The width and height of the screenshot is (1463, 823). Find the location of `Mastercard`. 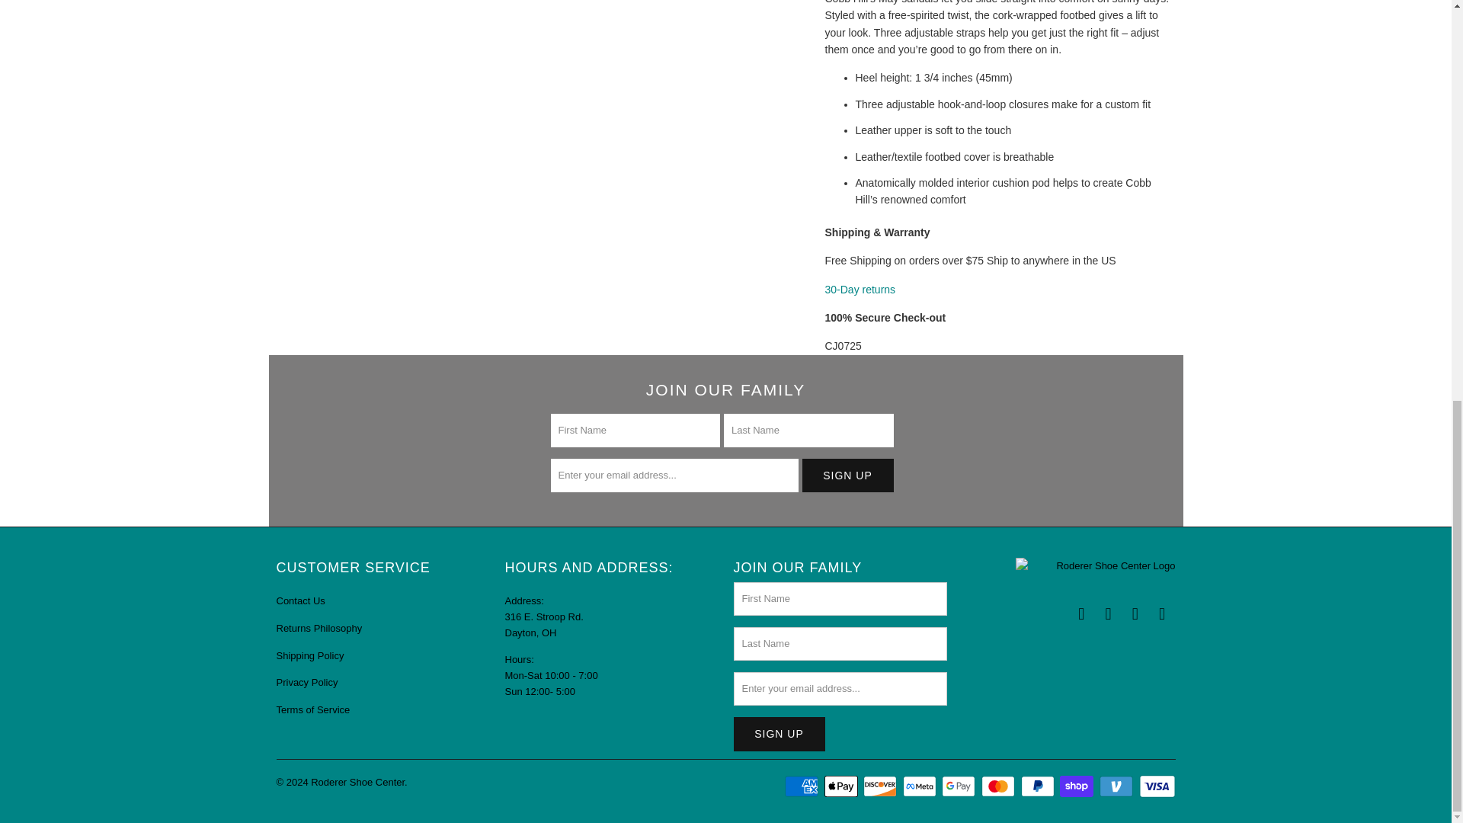

Mastercard is located at coordinates (1000, 786).